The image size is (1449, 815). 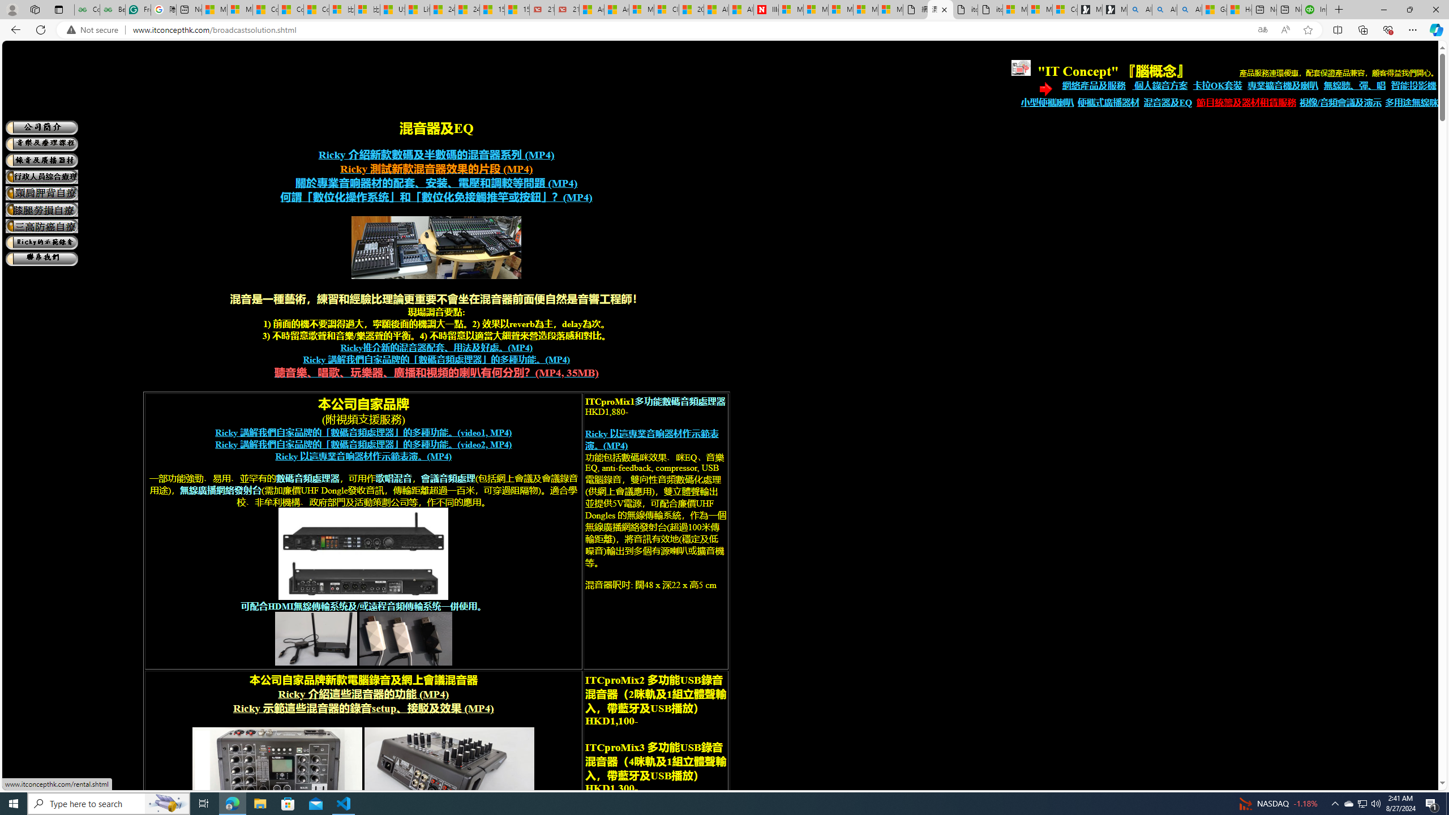 What do you see at coordinates (87, 10) in the screenshot?
I see `Complete Guide to Arrays Data Structure - GeeksforGeeks` at bounding box center [87, 10].